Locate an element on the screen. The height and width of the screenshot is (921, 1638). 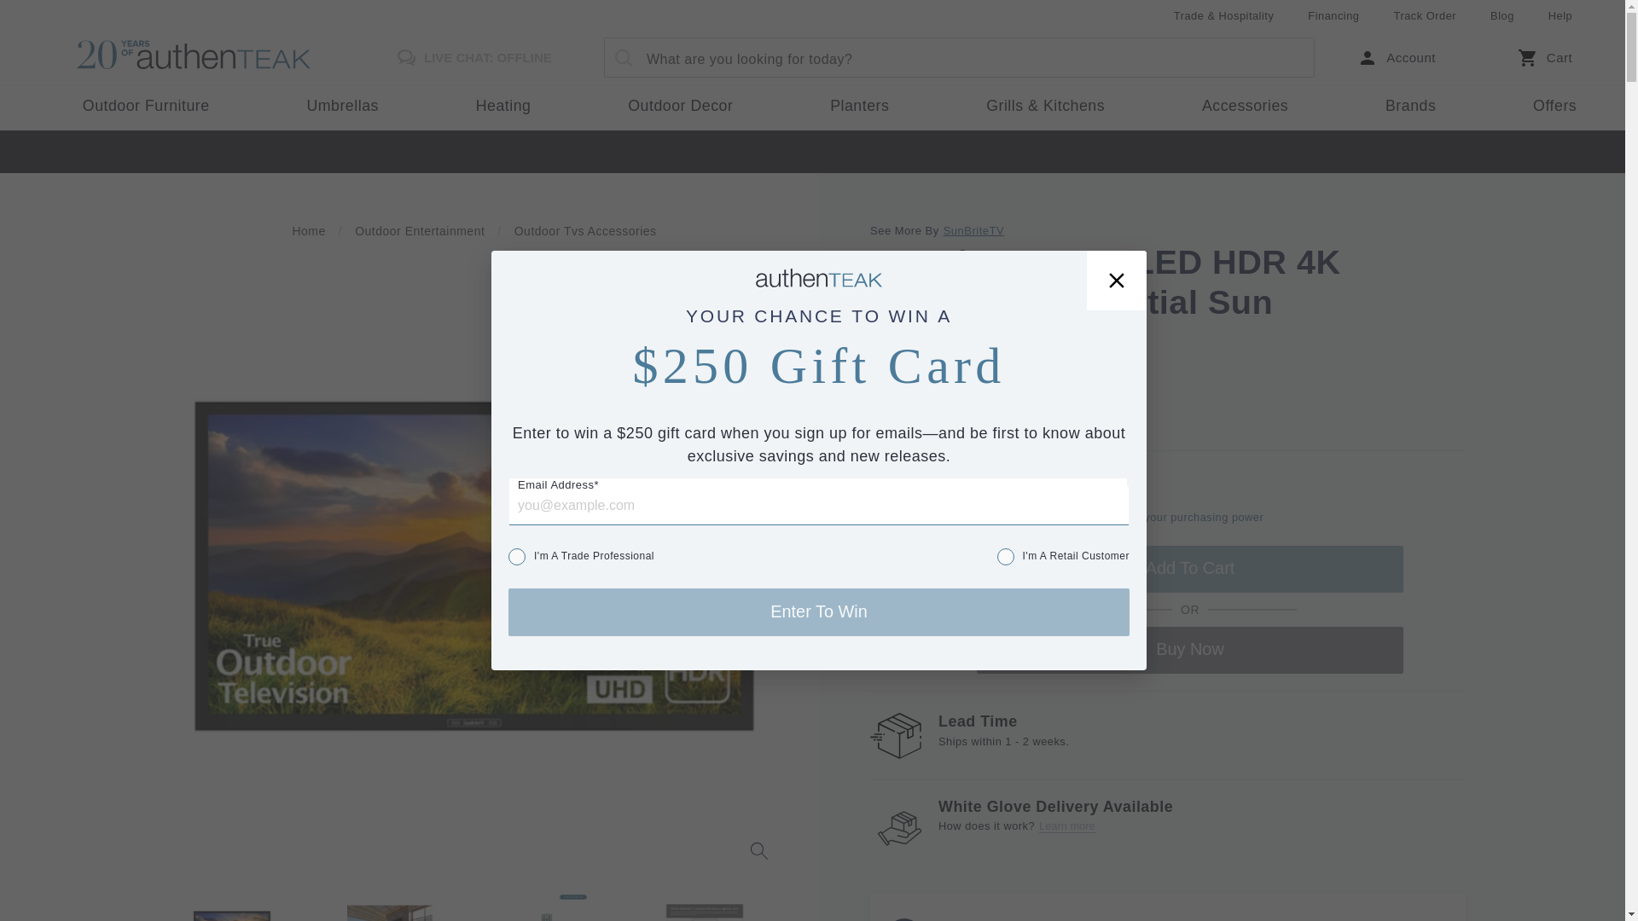
Chat with us today! is located at coordinates (469, 58).